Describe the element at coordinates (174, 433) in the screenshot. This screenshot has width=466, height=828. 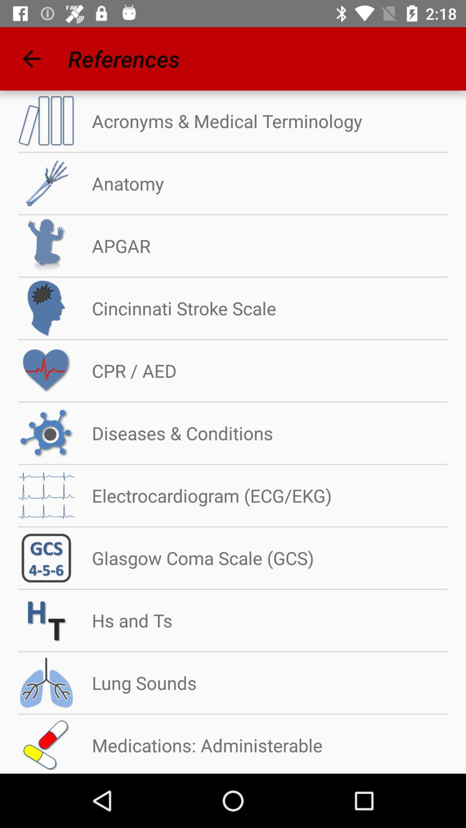
I see `choose the diseases & conditions icon` at that location.